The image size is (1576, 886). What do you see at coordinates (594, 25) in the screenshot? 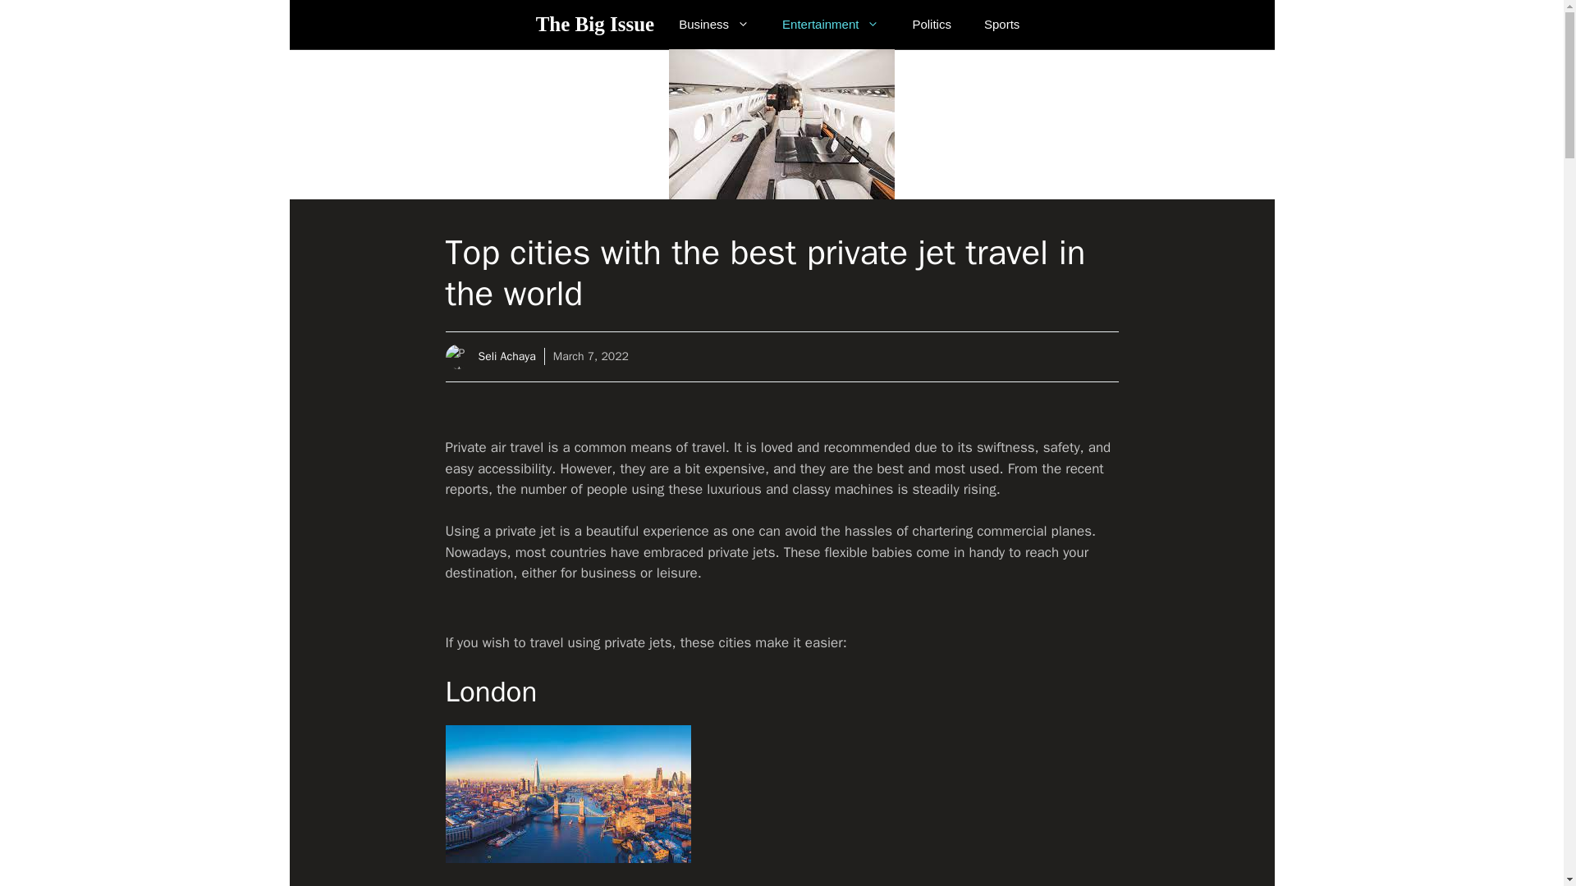
I see `The Big Issue` at bounding box center [594, 25].